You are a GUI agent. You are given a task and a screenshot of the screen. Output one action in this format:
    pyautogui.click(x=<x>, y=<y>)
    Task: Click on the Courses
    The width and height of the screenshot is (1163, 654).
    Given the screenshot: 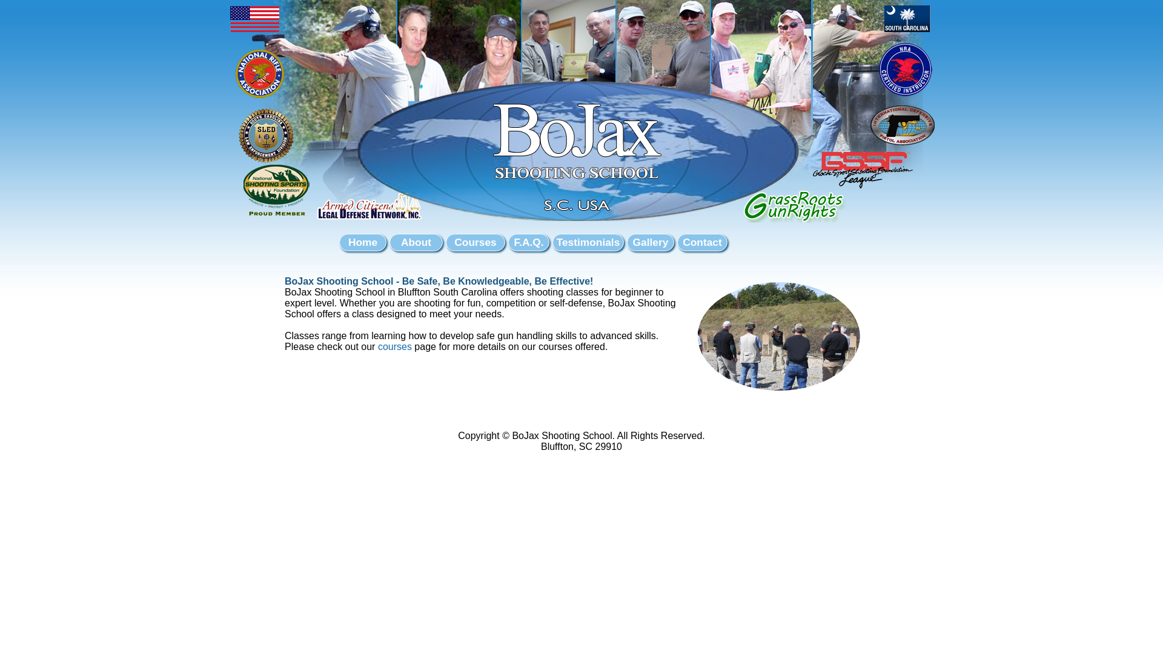 What is the action you would take?
    pyautogui.click(x=475, y=242)
    